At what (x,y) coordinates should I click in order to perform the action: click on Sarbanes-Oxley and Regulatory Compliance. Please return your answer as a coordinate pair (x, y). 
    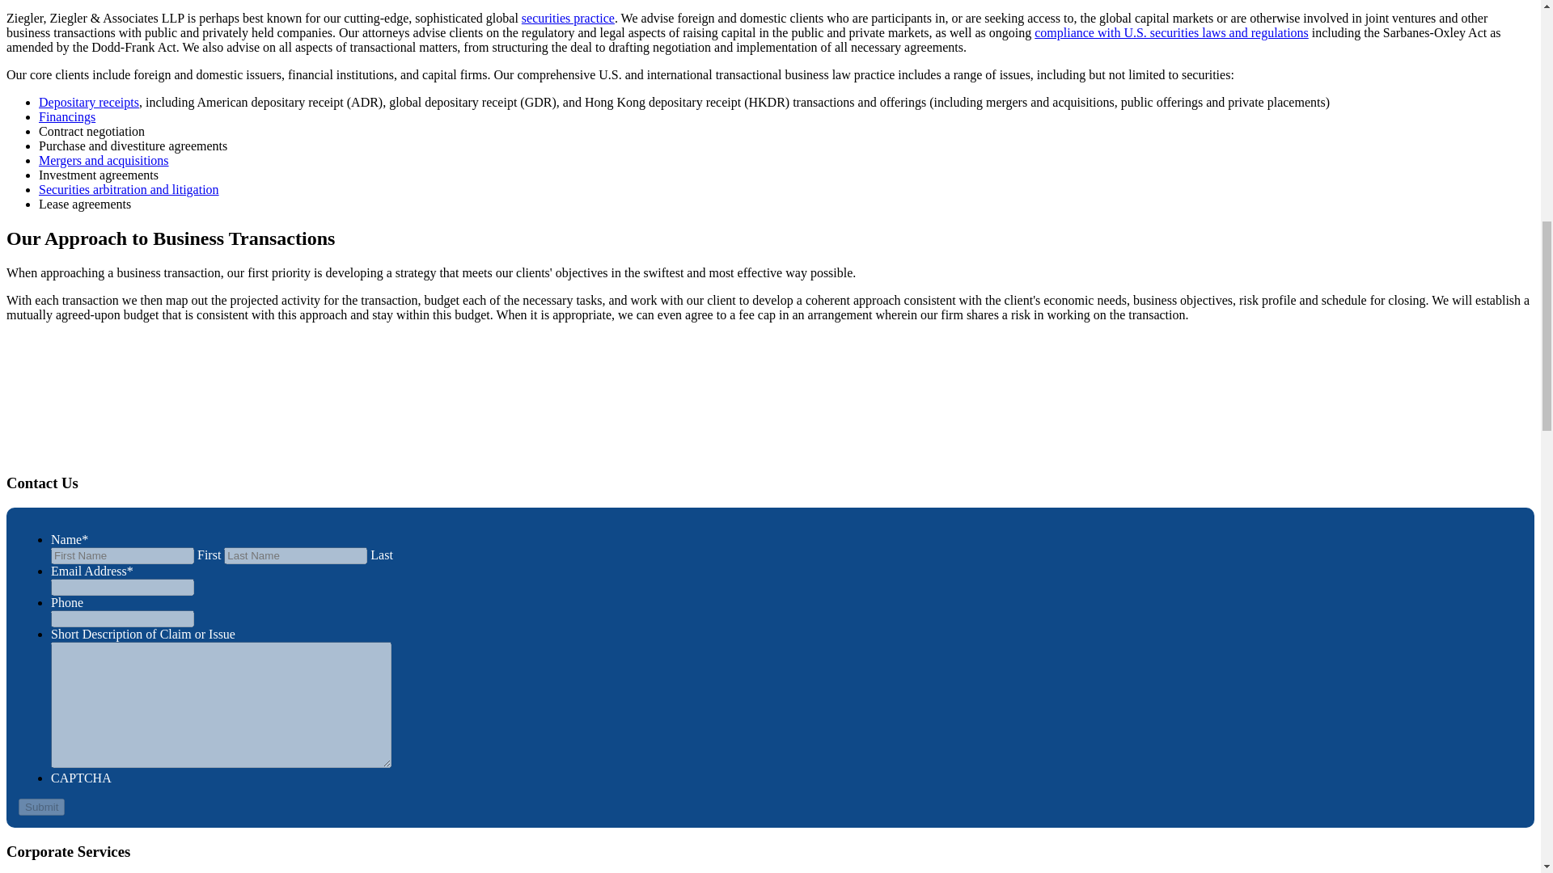
    Looking at the image, I should click on (1171, 32).